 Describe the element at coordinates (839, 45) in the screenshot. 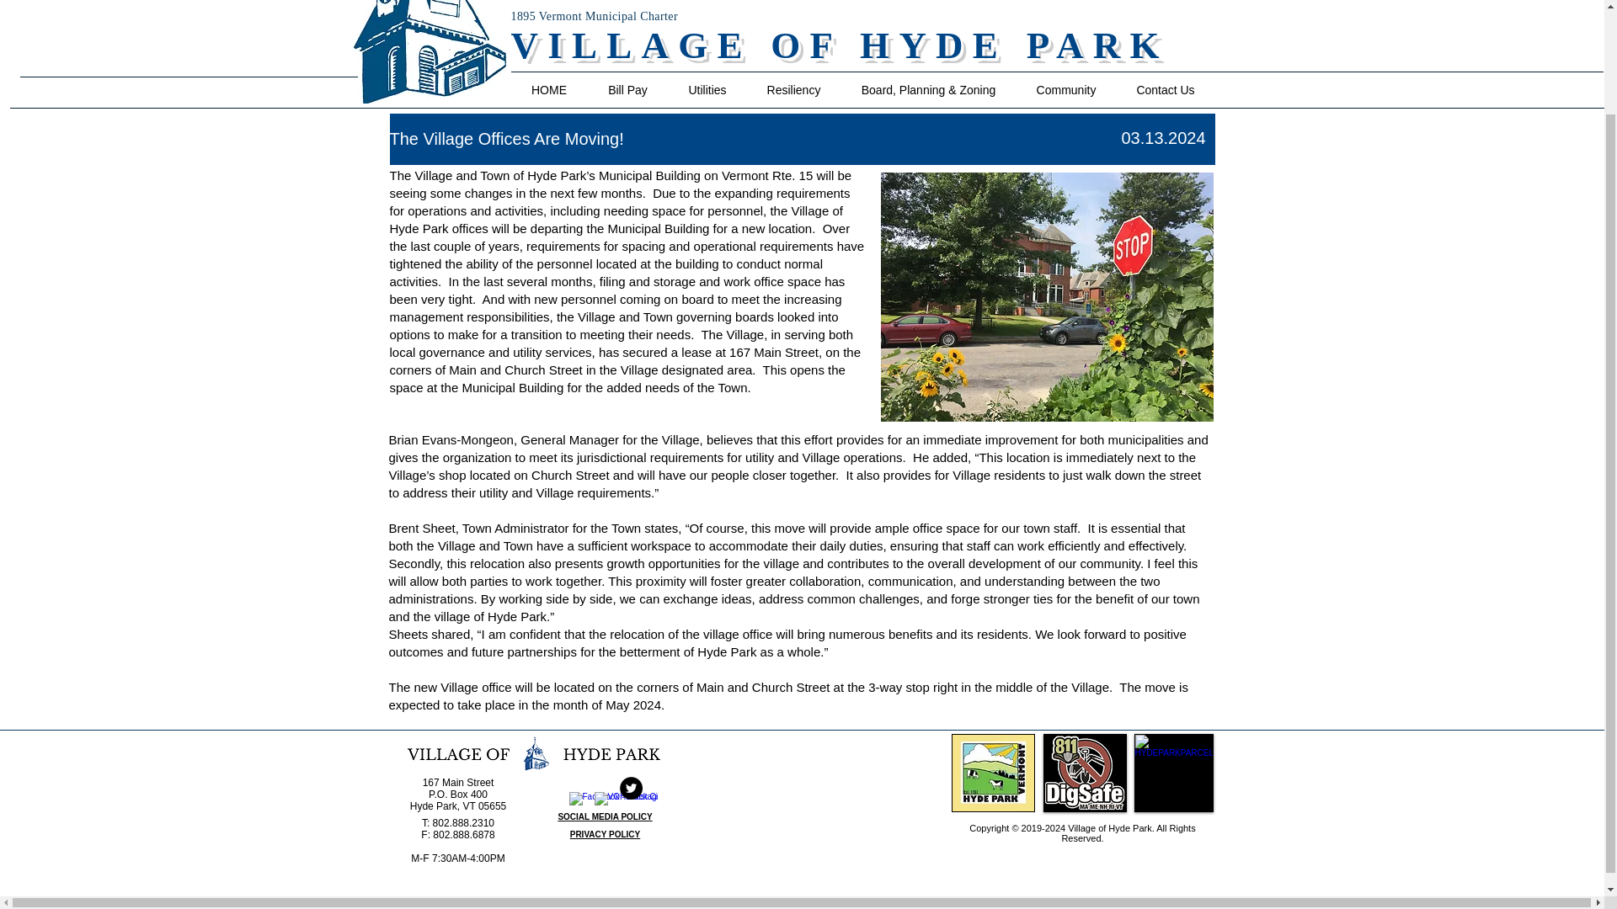

I see `VILLAGE OF HYDE PARK` at that location.